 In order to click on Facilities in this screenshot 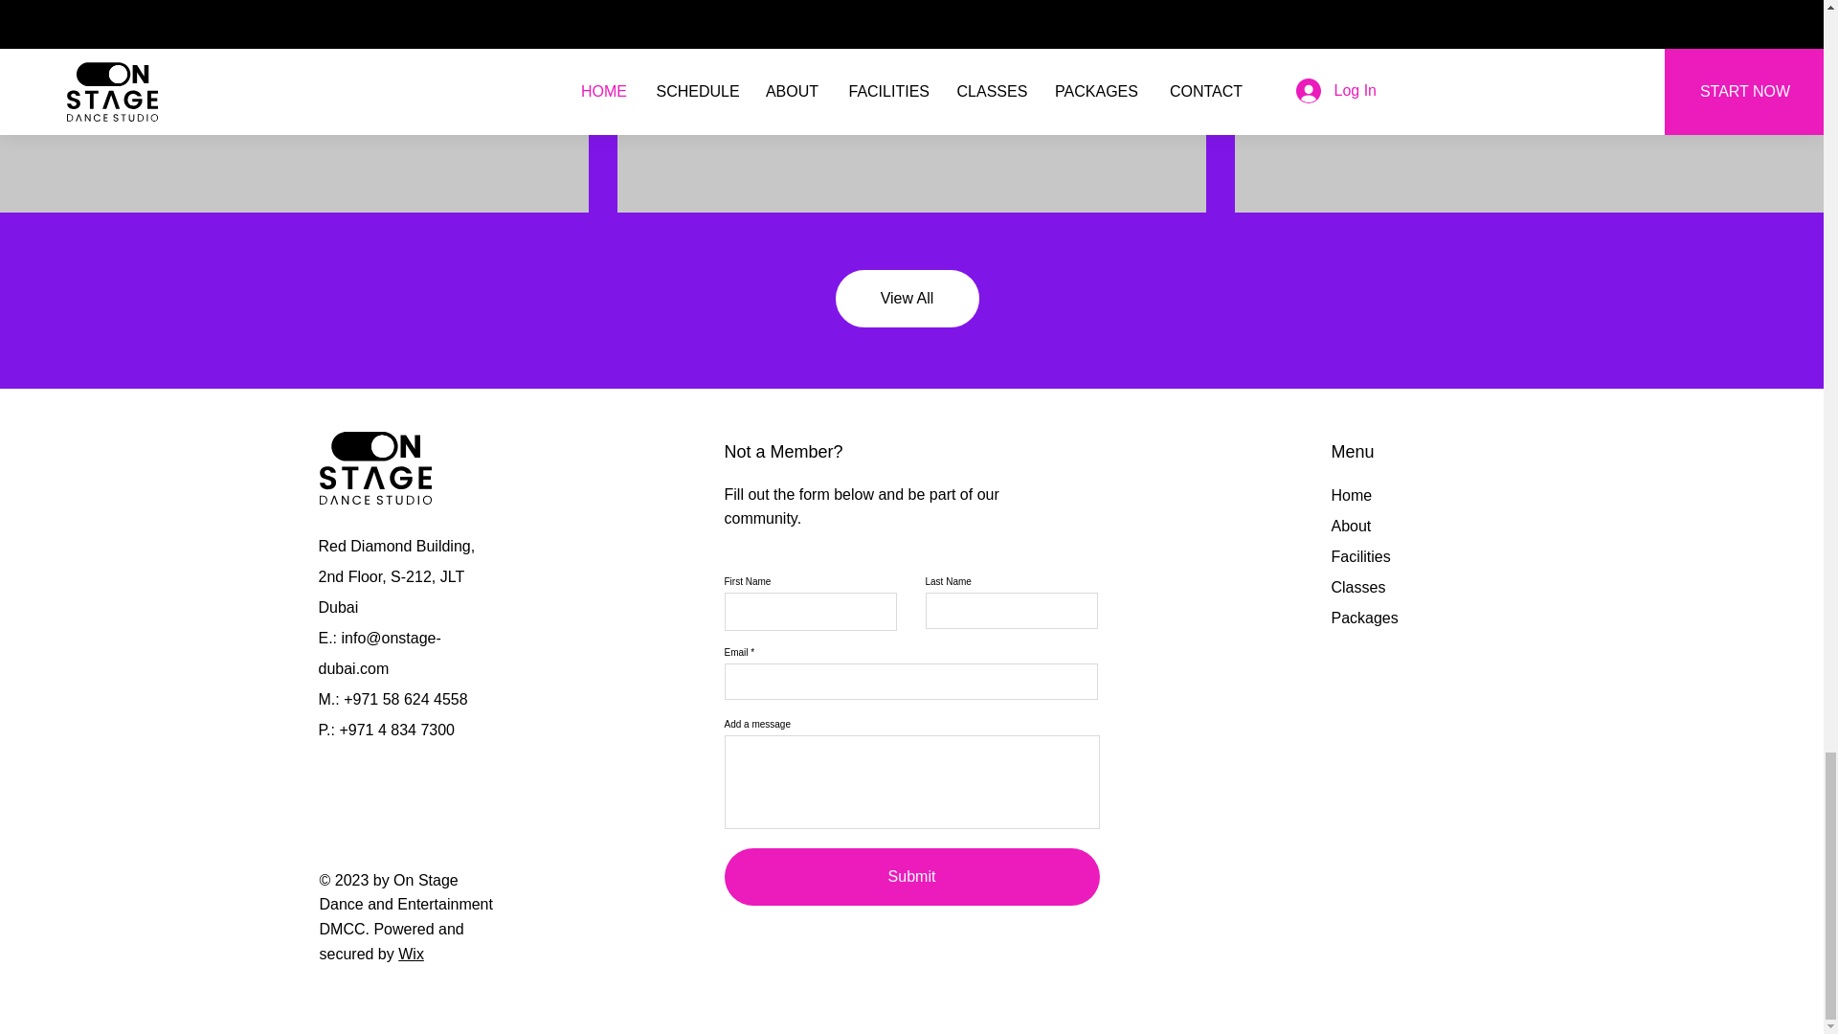, I will do `click(1359, 556)`.